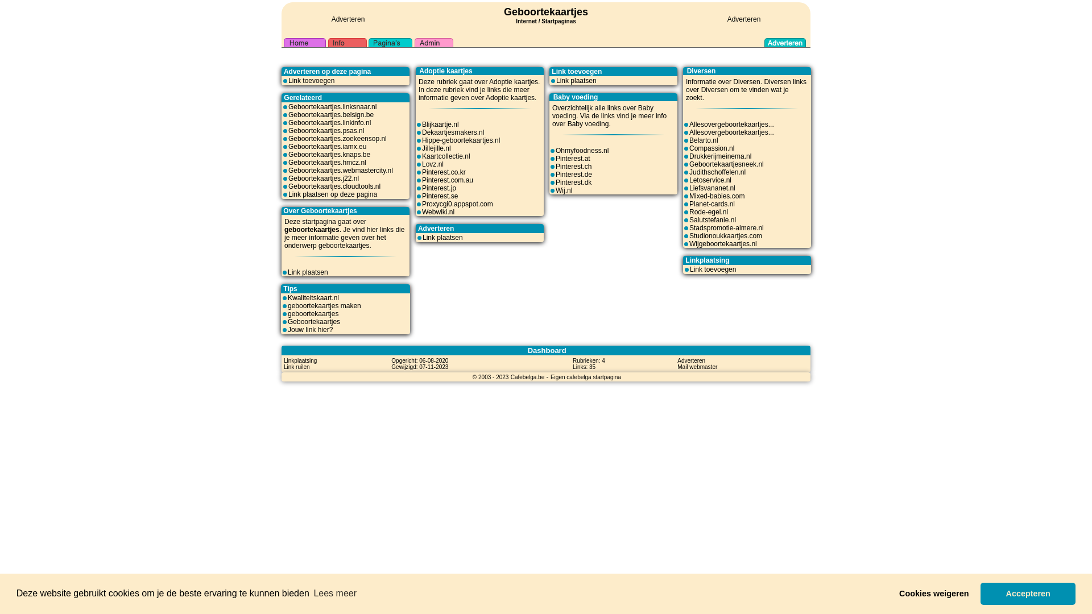 The width and height of the screenshot is (1092, 614). Describe the element at coordinates (559, 22) in the screenshot. I see `Startpaginas` at that location.